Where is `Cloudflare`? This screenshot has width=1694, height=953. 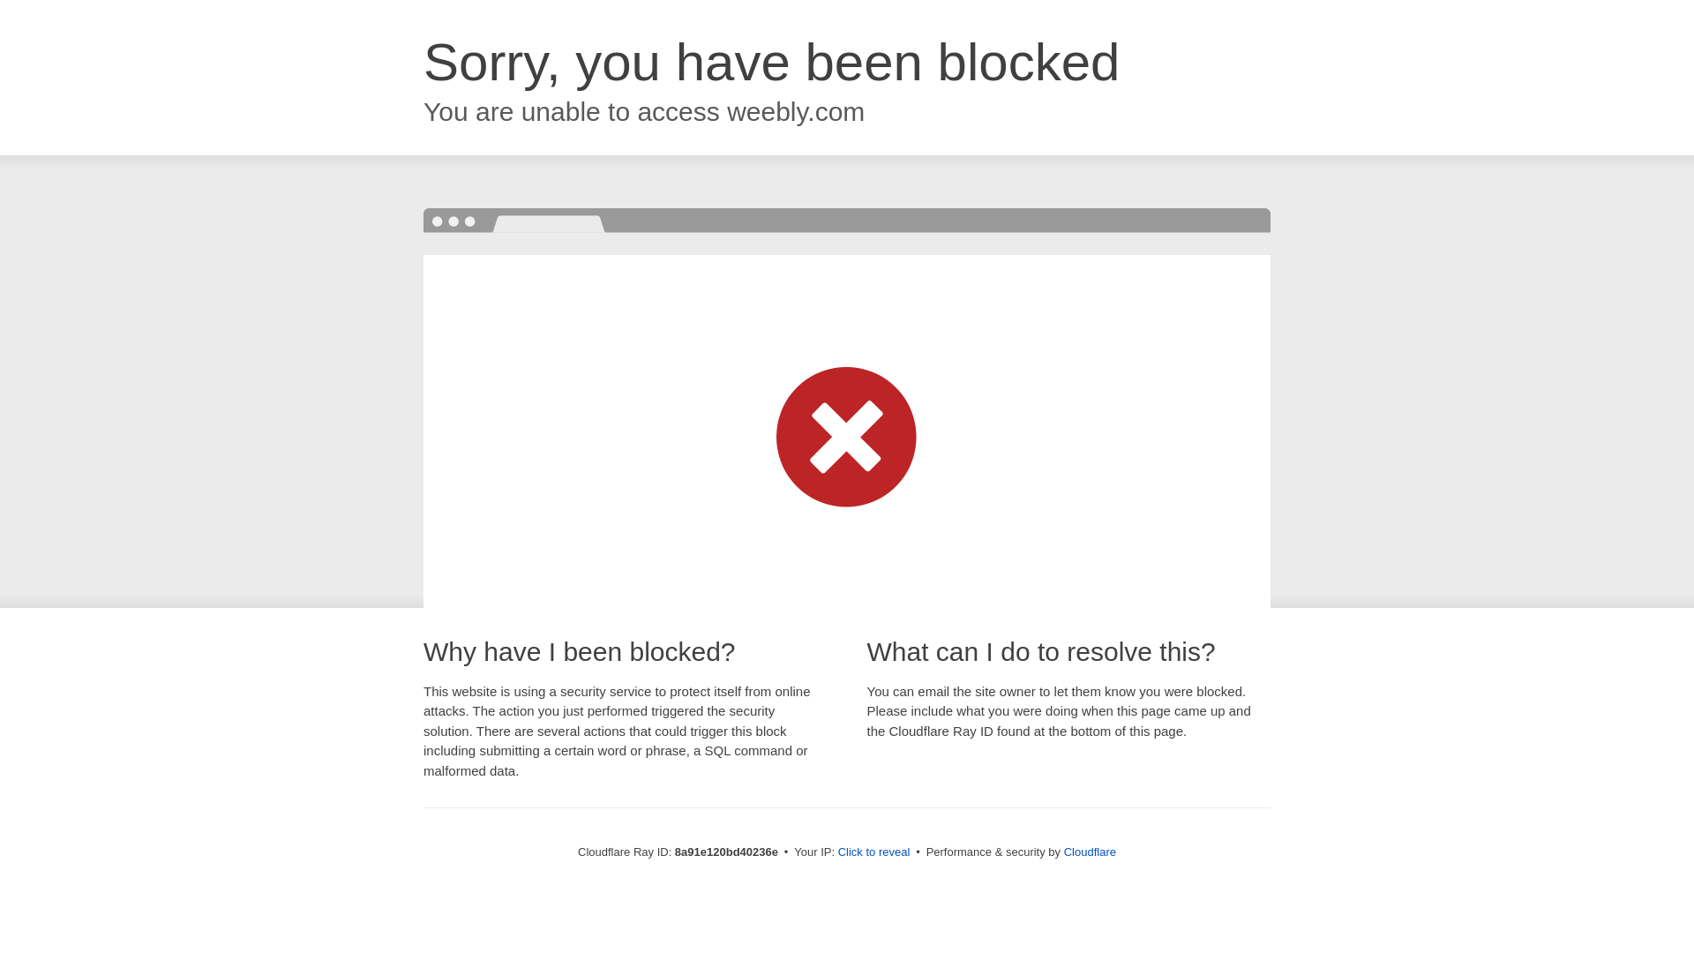 Cloudflare is located at coordinates (1090, 852).